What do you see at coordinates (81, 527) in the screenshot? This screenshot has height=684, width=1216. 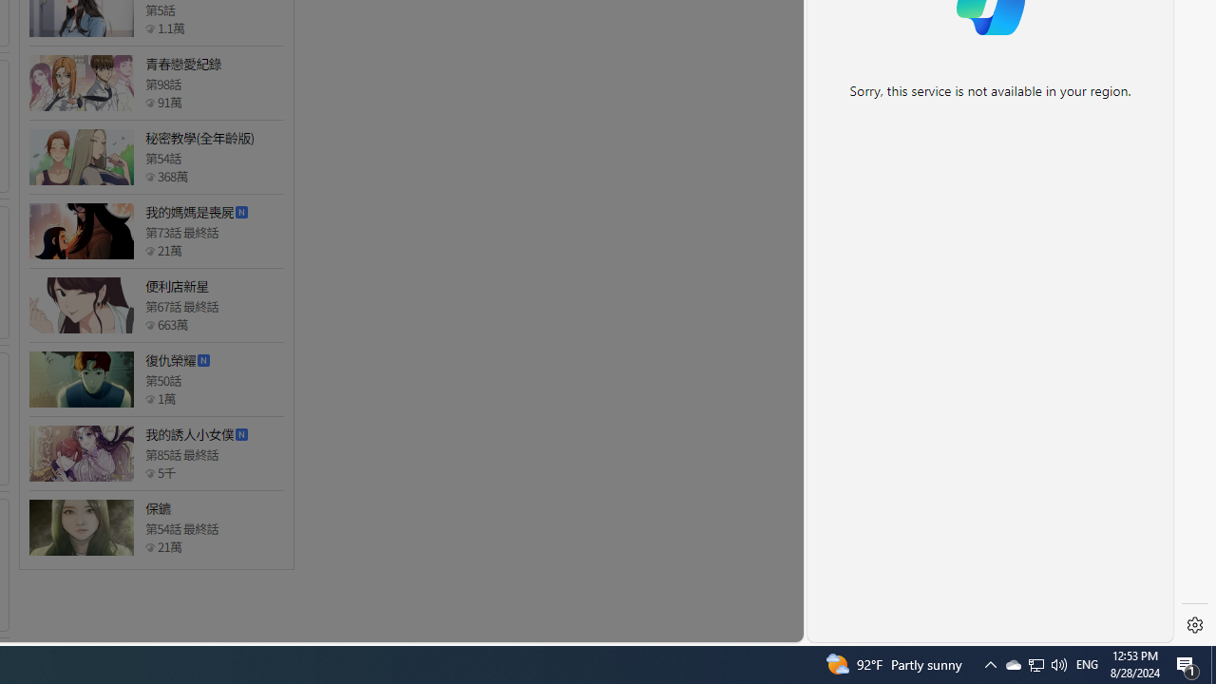 I see `Class: thumb_img` at bounding box center [81, 527].